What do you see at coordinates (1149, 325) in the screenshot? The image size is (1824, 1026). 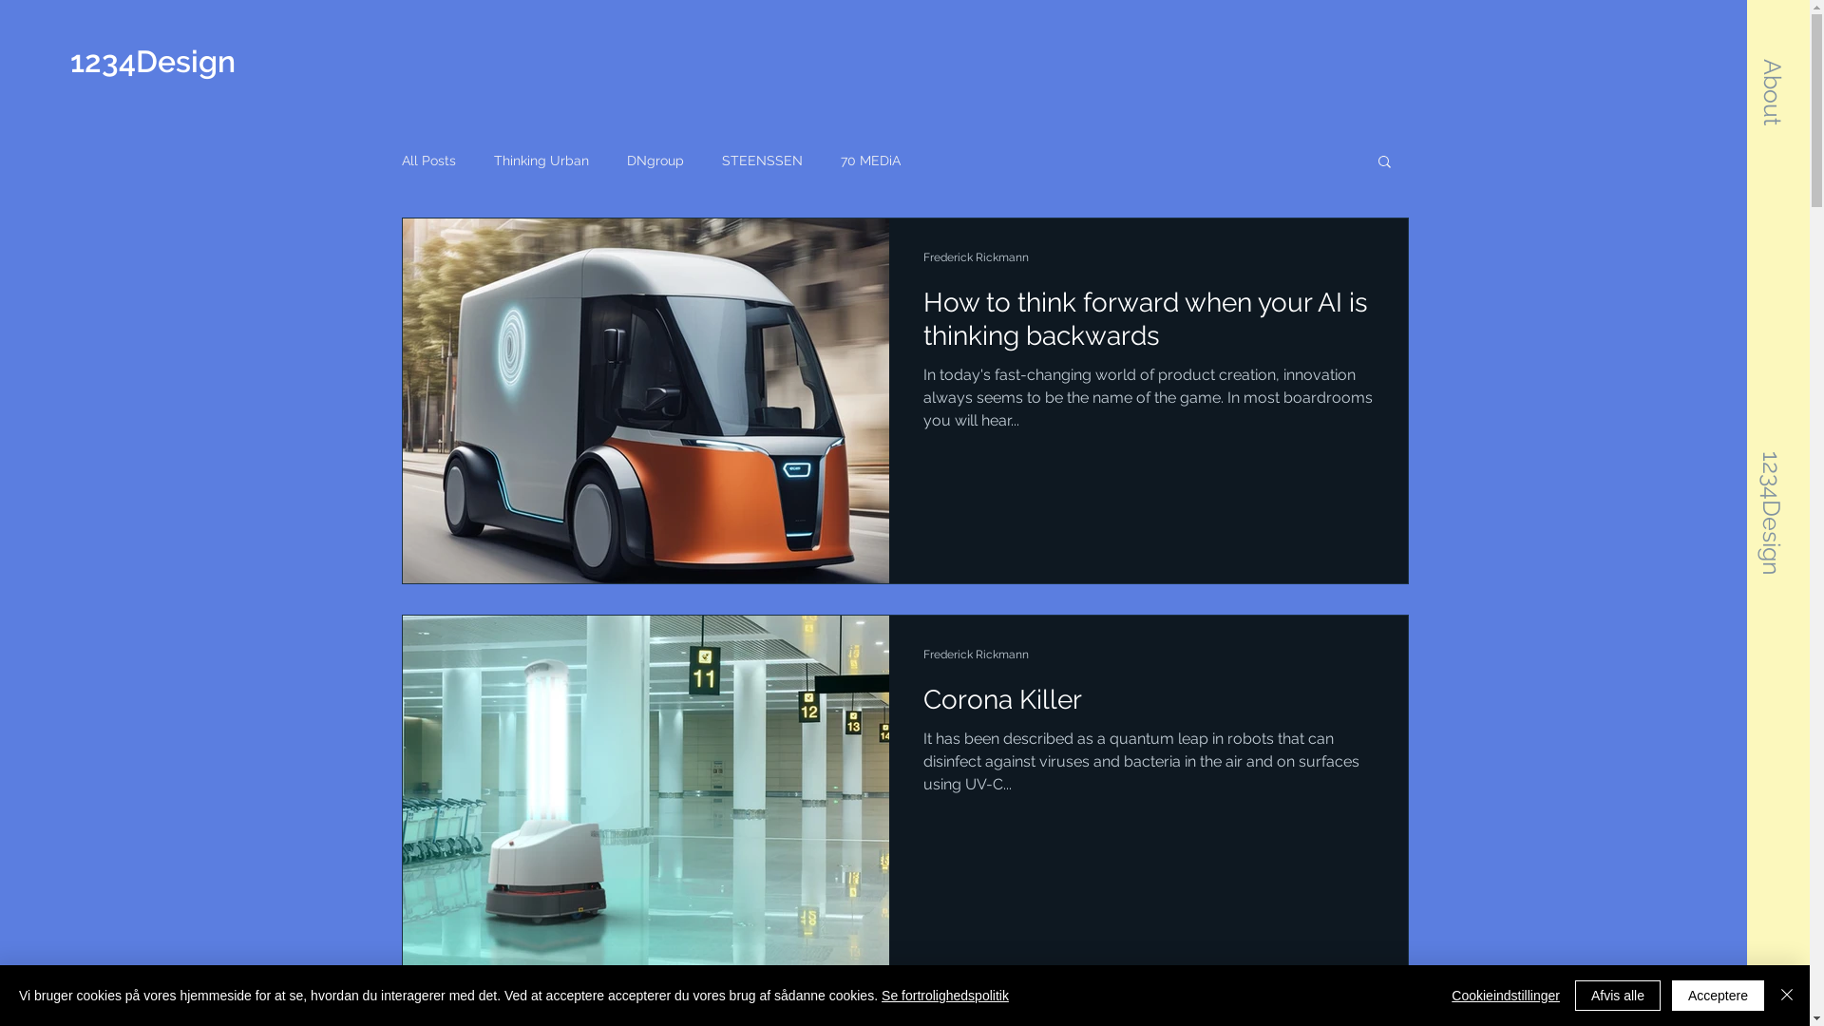 I see `How to think forward when your AI is thinking backwards` at bounding box center [1149, 325].